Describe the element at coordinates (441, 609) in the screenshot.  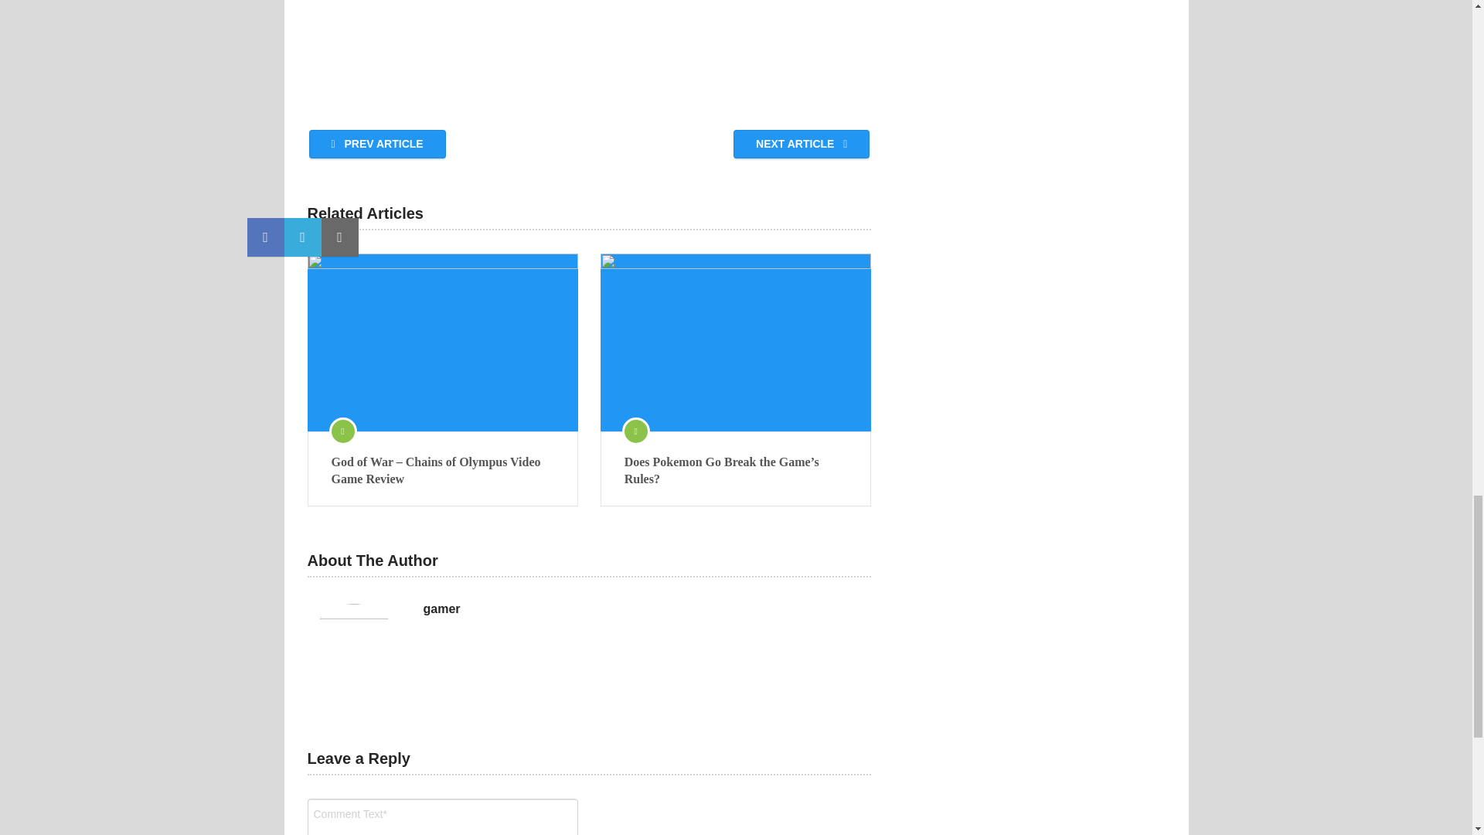
I see `gamer` at that location.